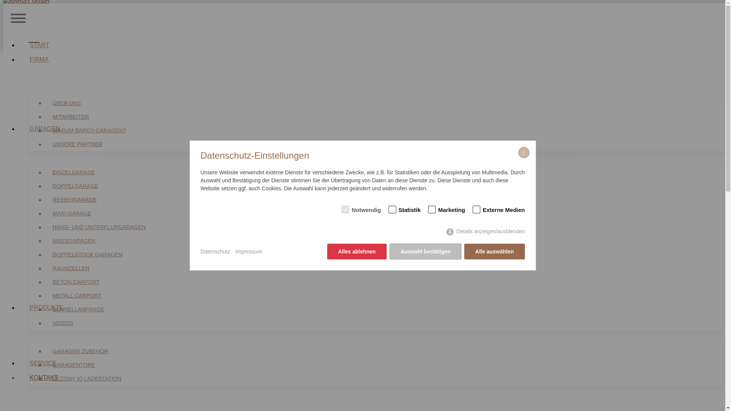  Describe the element at coordinates (46, 307) in the screenshot. I see `PRODUKTE` at that location.